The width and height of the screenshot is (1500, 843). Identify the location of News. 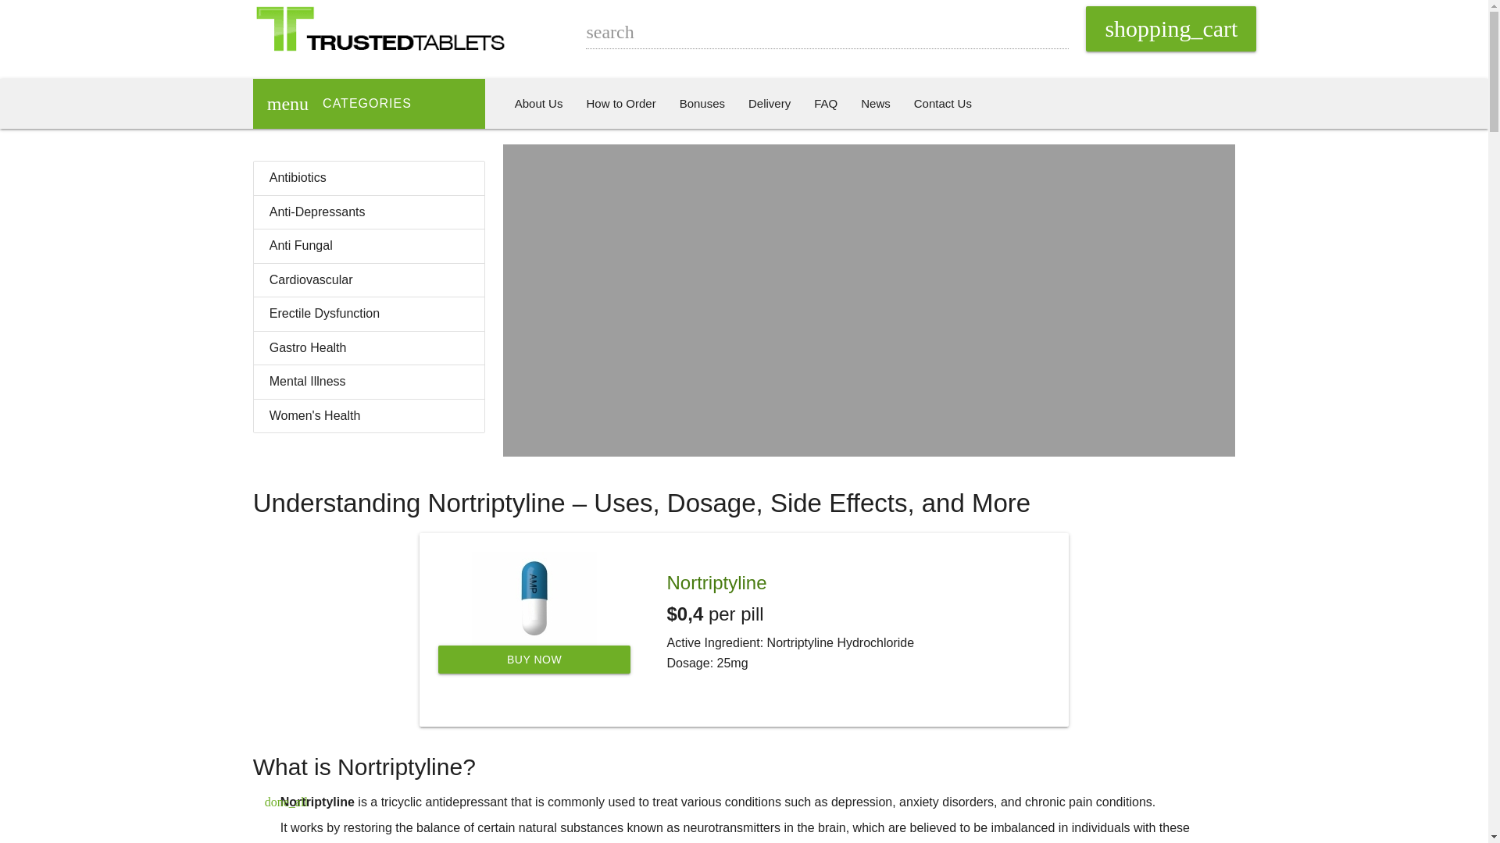
(875, 103).